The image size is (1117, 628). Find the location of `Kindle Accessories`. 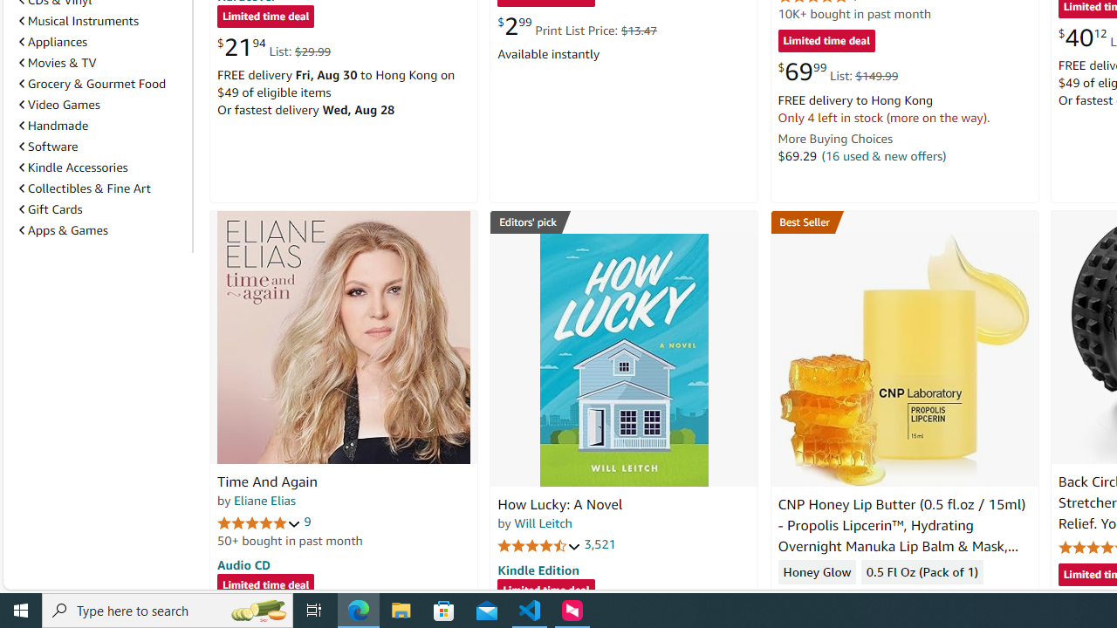

Kindle Accessories is located at coordinates (73, 167).